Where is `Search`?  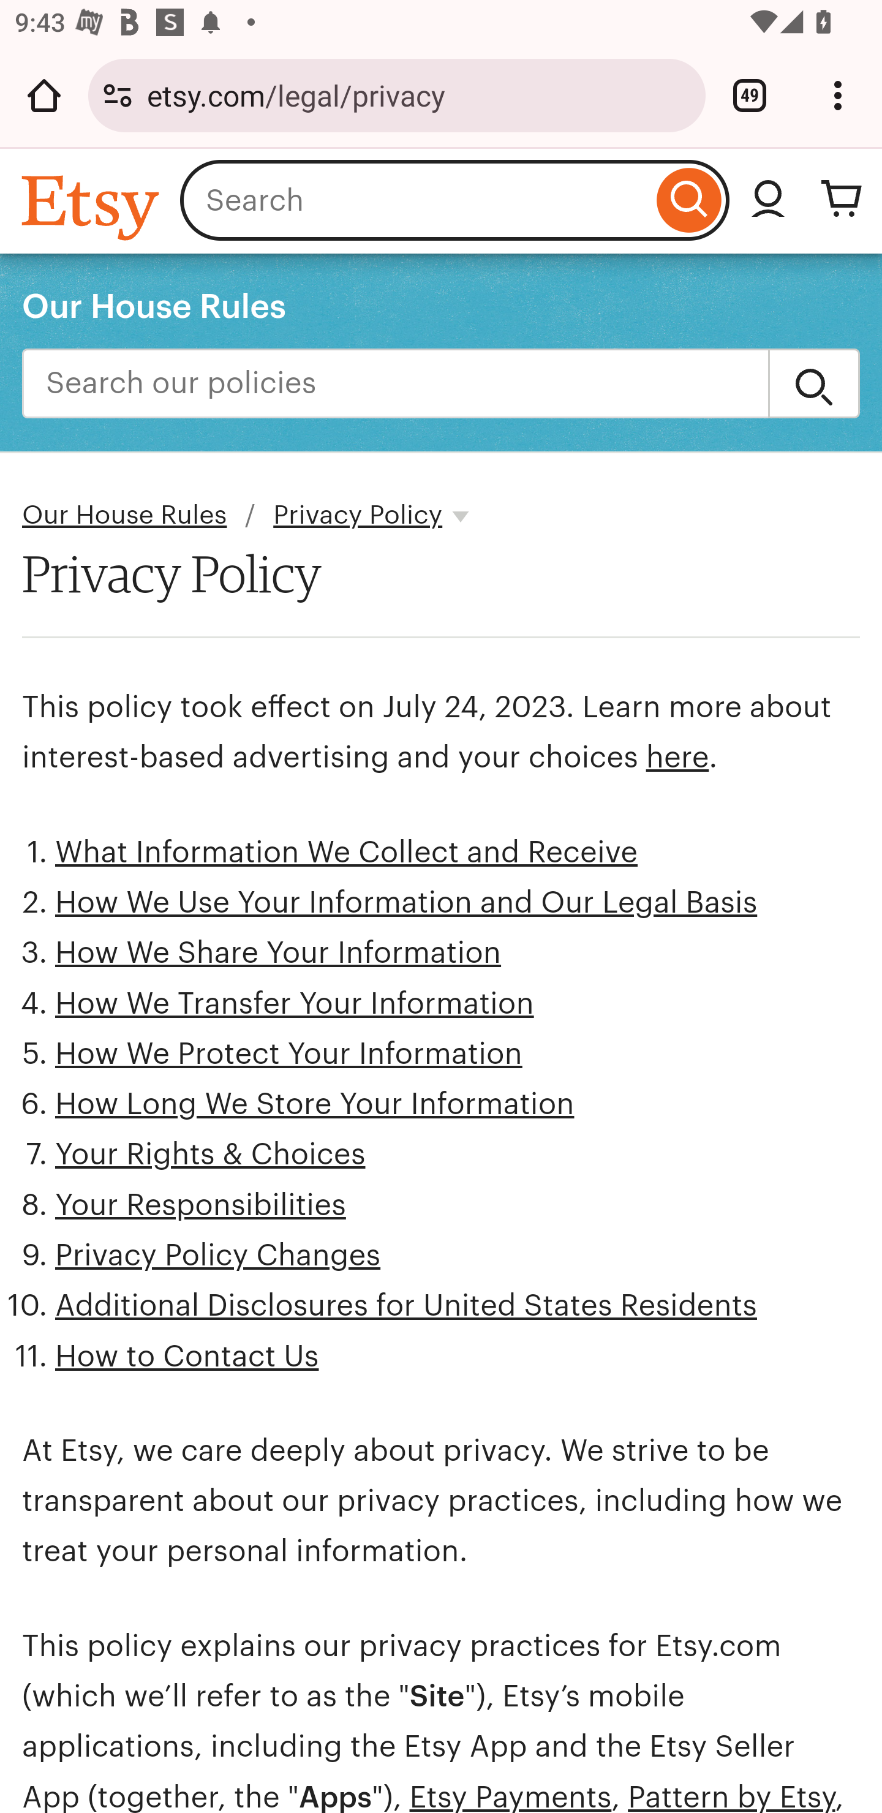
Search is located at coordinates (814, 383).